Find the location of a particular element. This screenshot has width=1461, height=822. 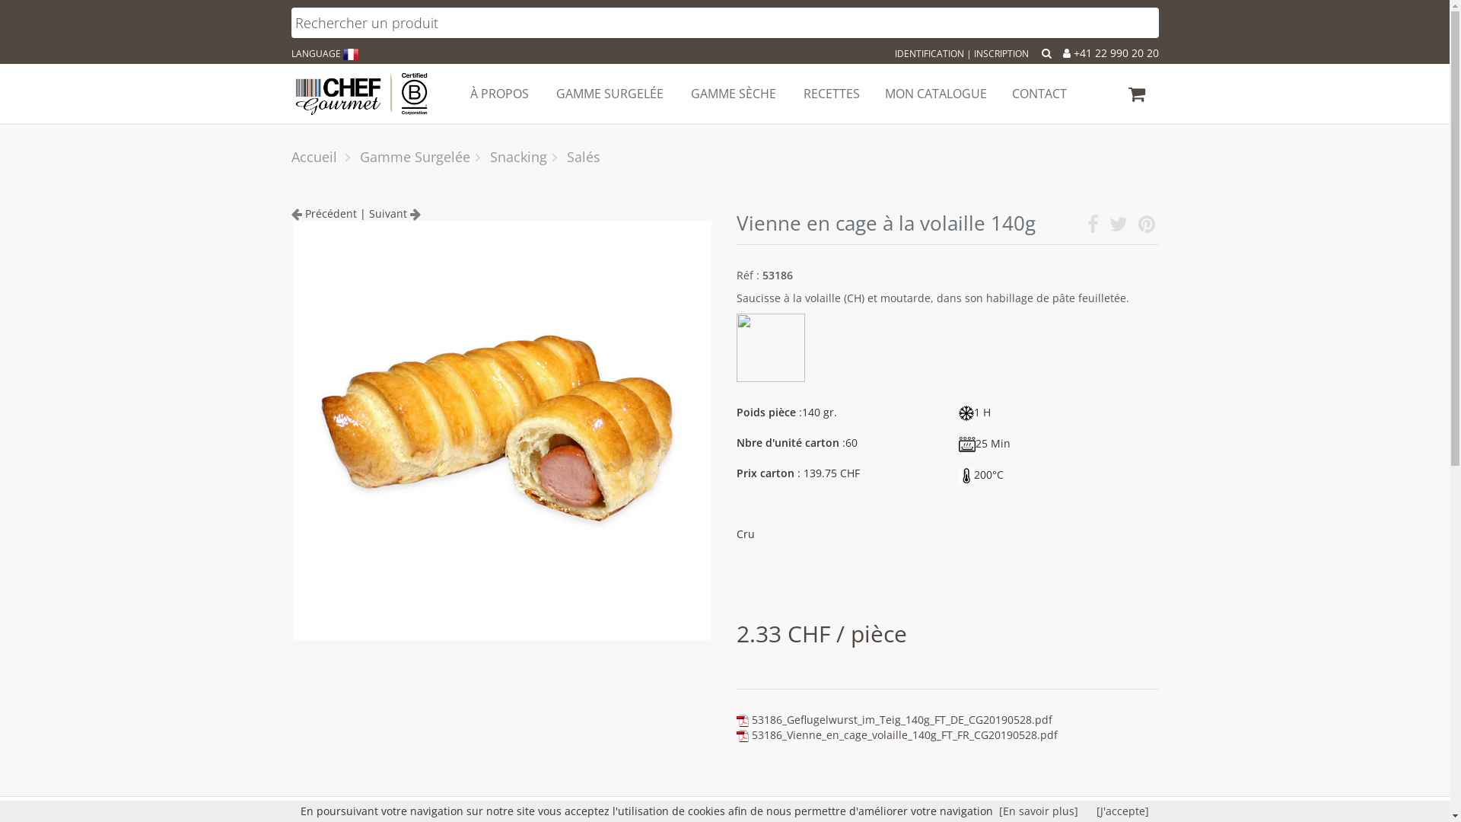

53186_Vienne_en_cage_volaille_140g_FT_FR_CG20190528.pdf is located at coordinates (904, 735).